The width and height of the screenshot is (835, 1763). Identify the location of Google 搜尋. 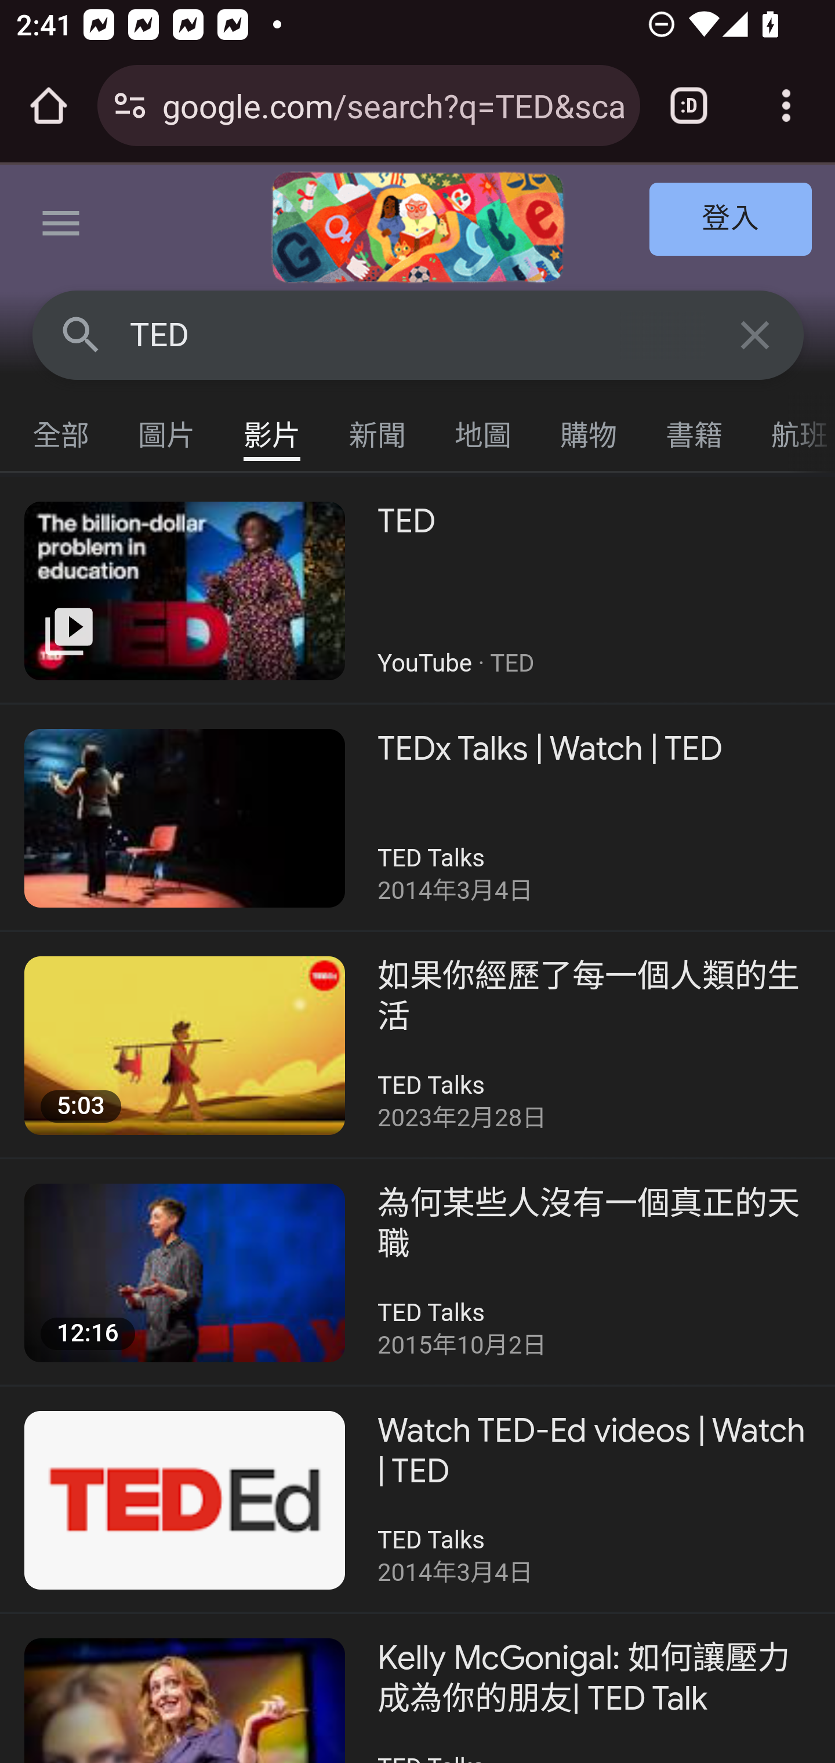
(81, 334).